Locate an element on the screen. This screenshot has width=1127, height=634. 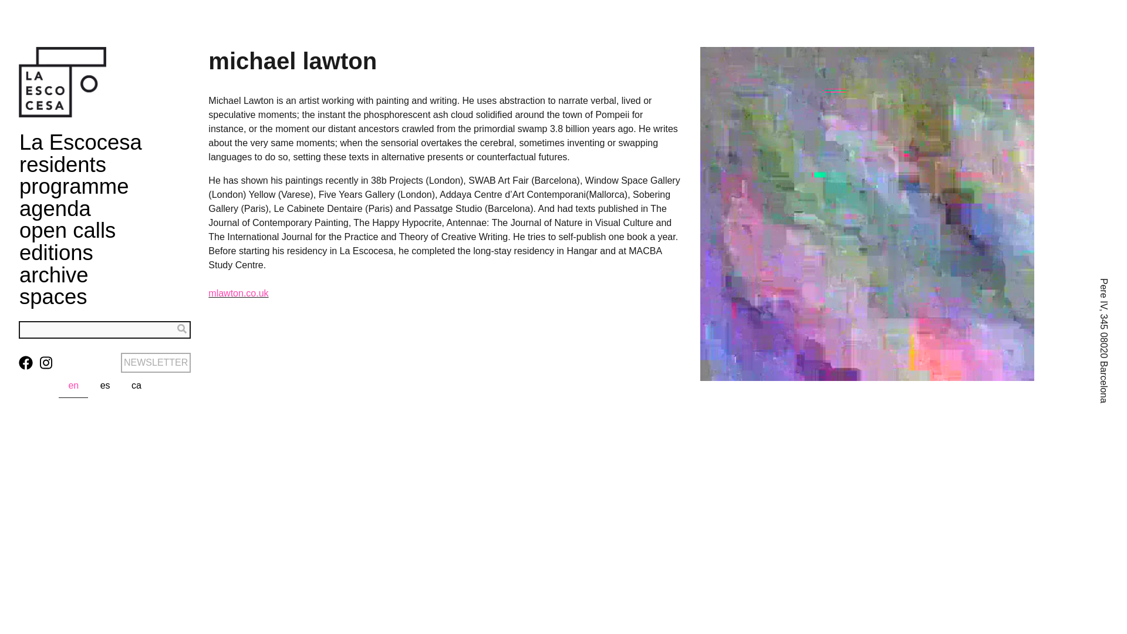
La Escocesa is located at coordinates (80, 142).